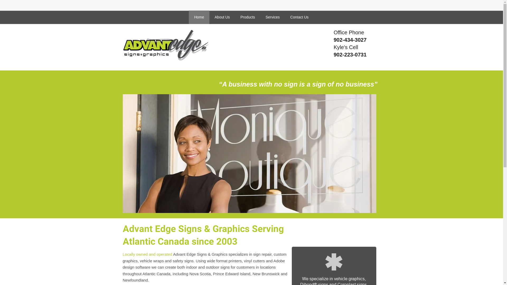  What do you see at coordinates (350, 40) in the screenshot?
I see `902-434-3027` at bounding box center [350, 40].